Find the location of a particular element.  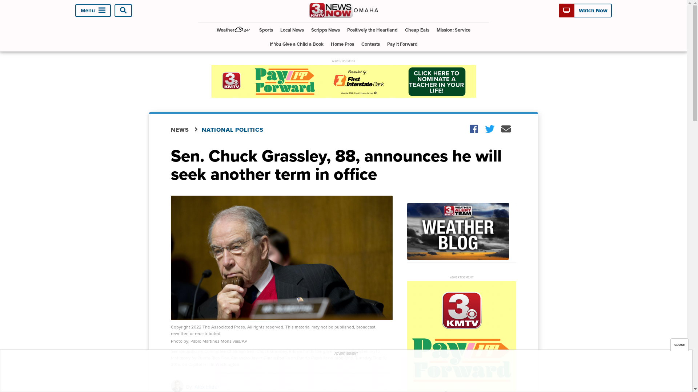

If You Give a Child a Book is located at coordinates (297, 44).